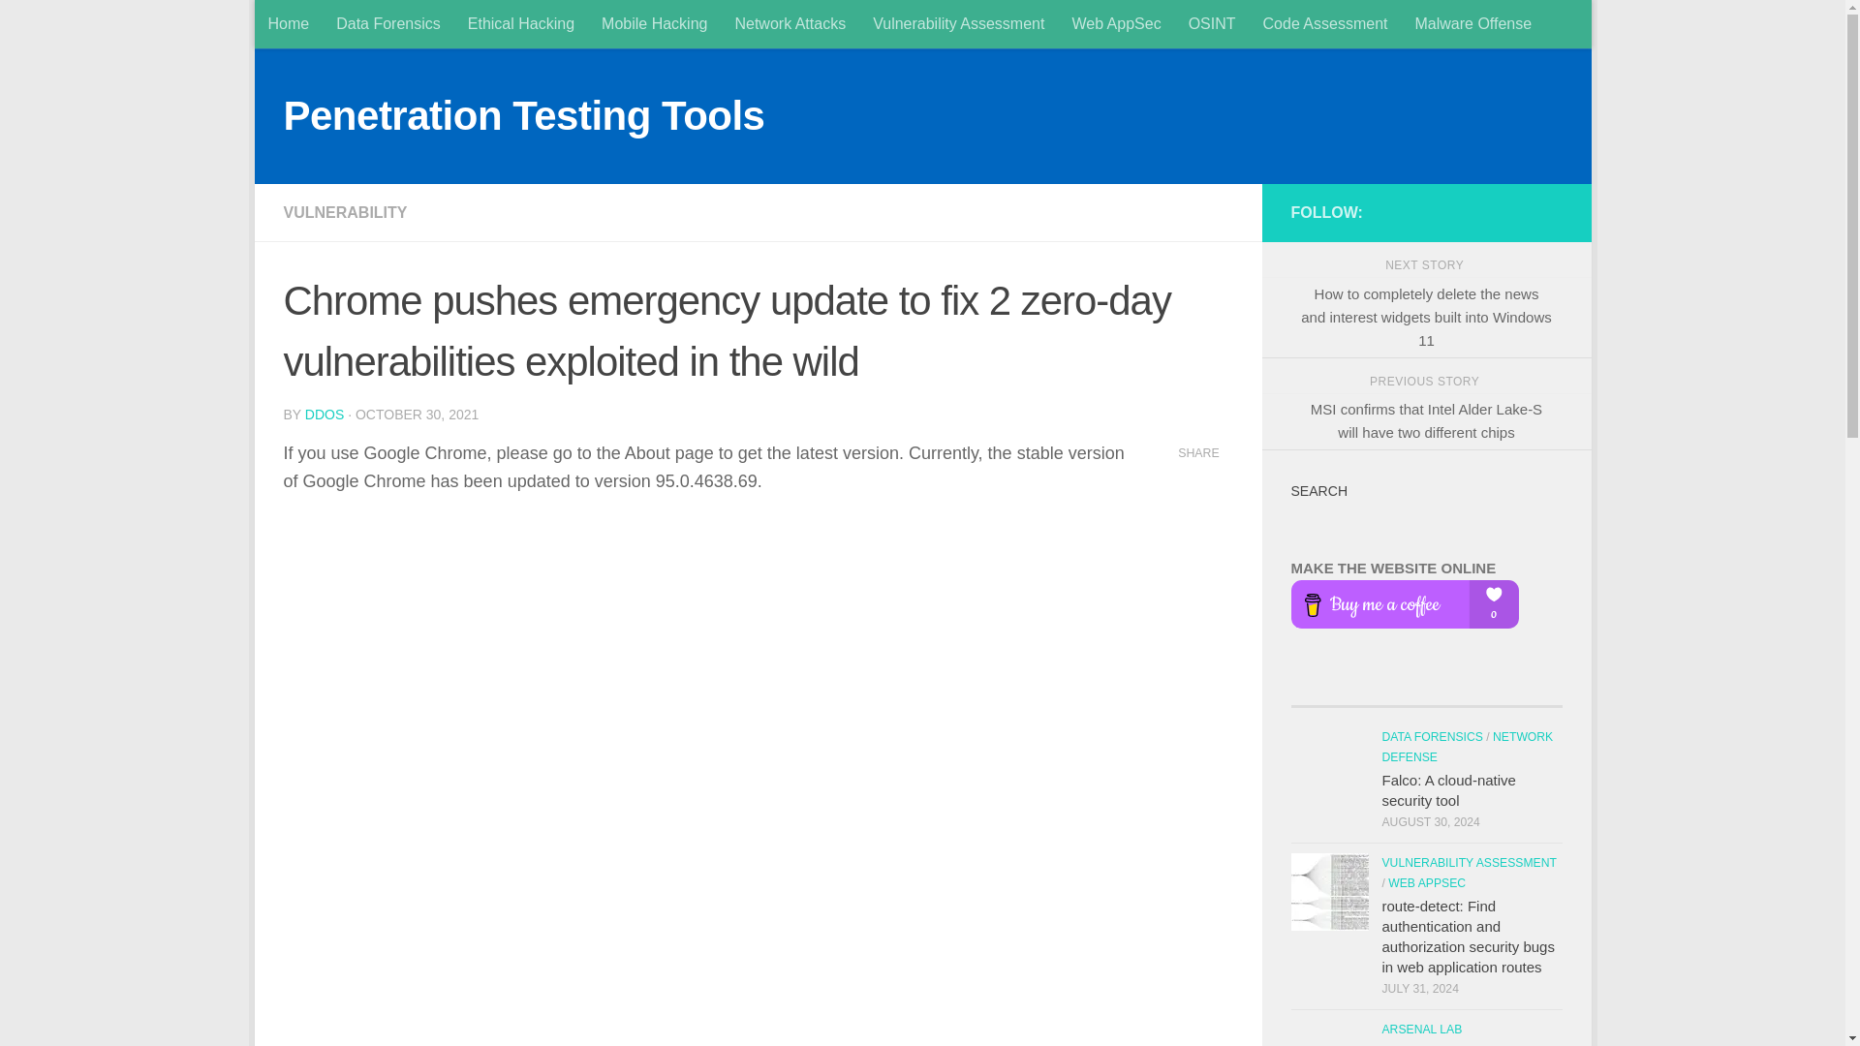 The image size is (1860, 1046). Describe the element at coordinates (336, 26) in the screenshot. I see `Skip to content` at that location.